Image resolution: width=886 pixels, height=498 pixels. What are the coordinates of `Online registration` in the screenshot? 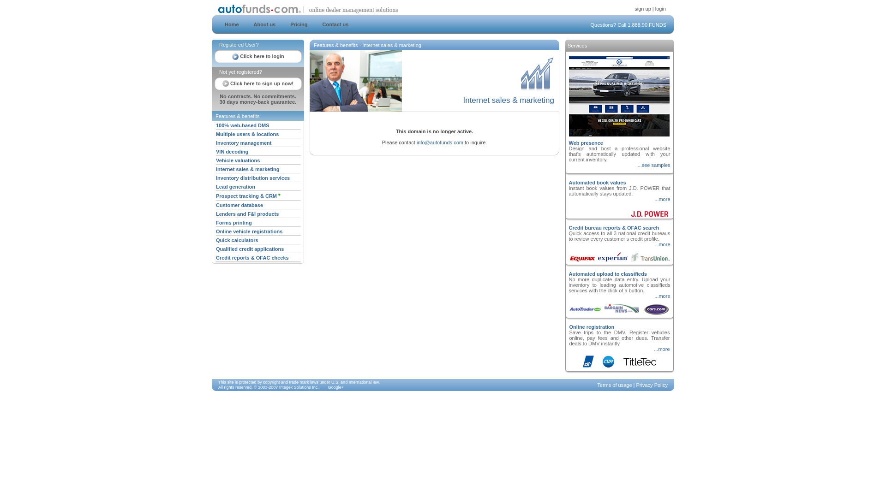 It's located at (592, 327).